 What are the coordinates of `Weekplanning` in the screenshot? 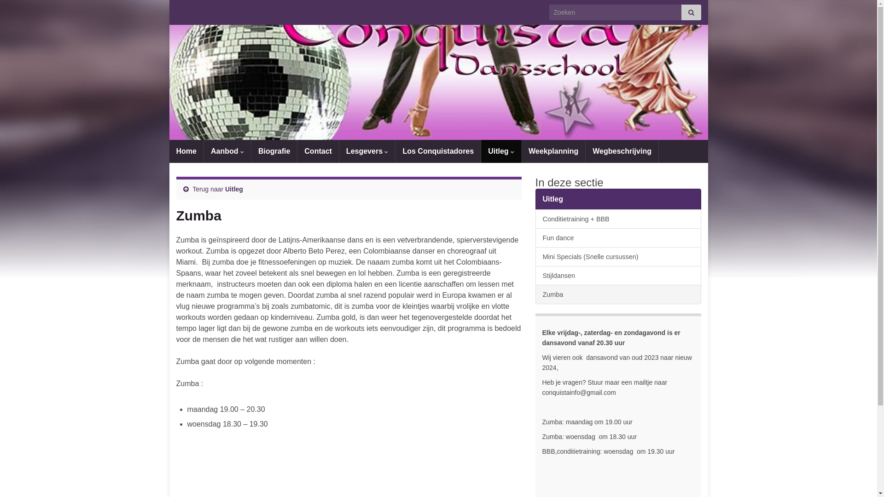 It's located at (553, 151).